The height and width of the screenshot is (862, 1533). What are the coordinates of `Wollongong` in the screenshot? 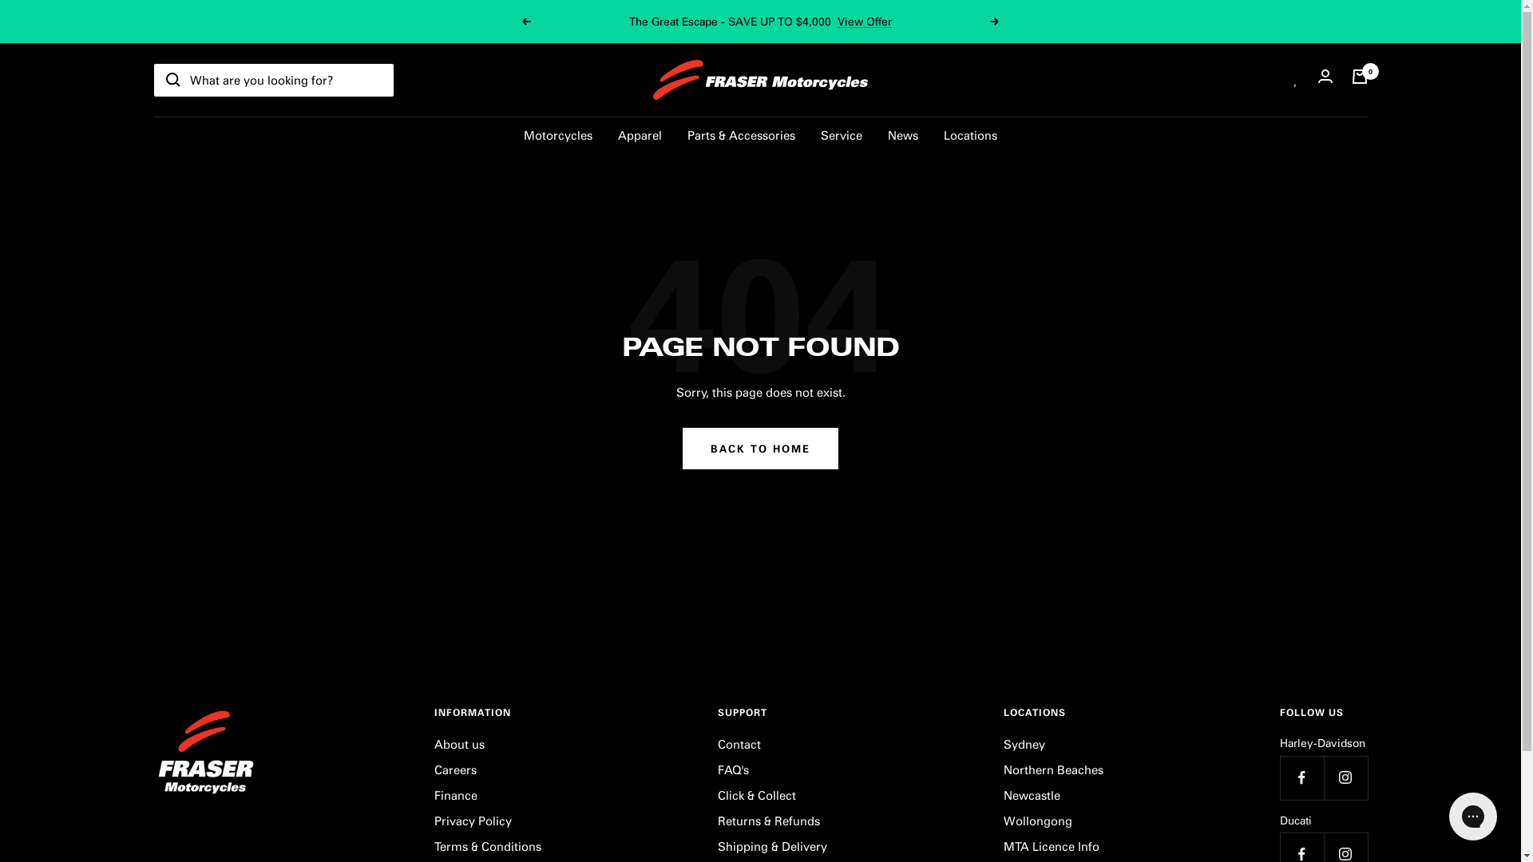 It's located at (1037, 820).